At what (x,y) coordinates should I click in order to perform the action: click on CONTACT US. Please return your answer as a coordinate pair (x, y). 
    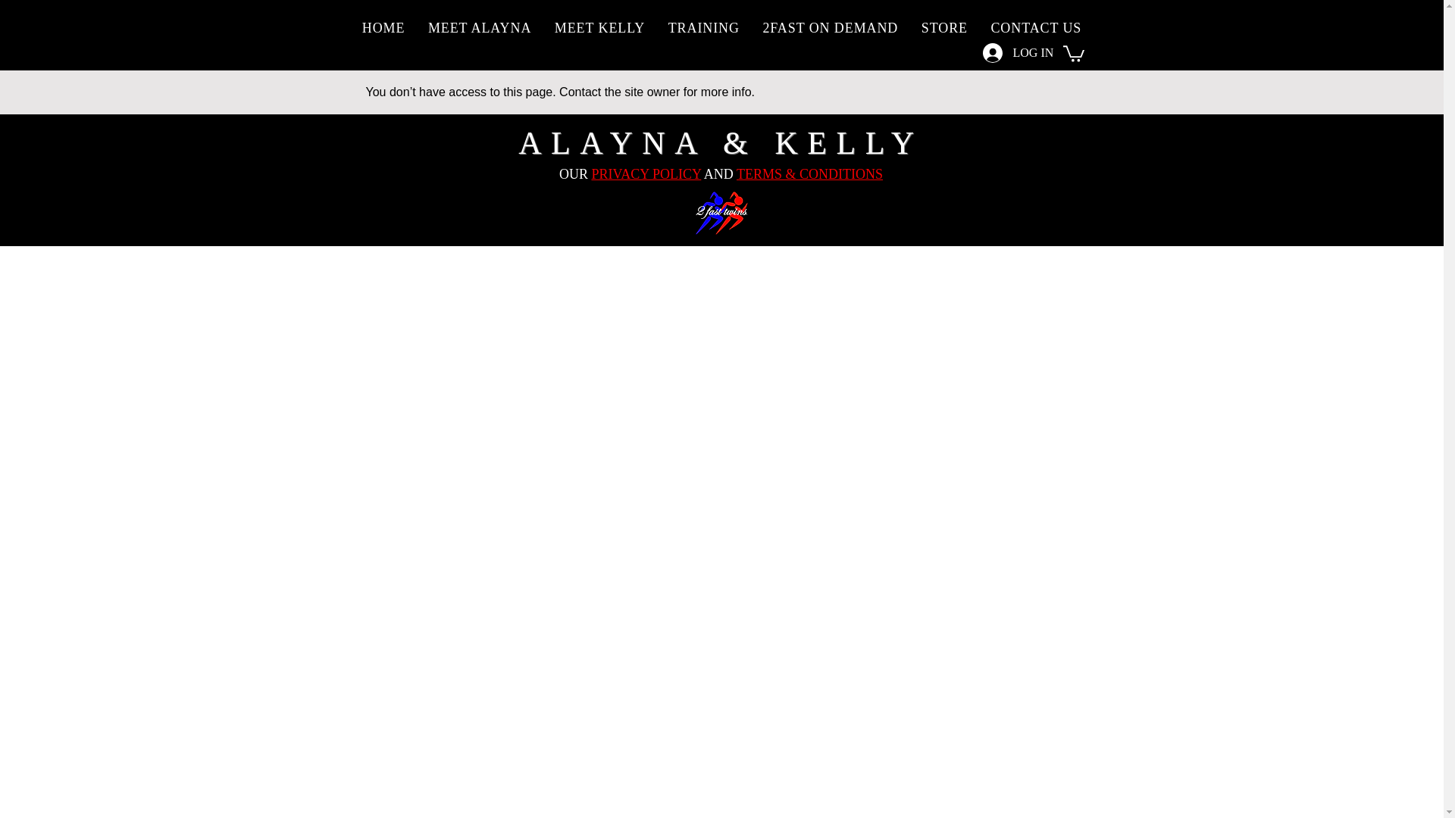
    Looking at the image, I should click on (1035, 29).